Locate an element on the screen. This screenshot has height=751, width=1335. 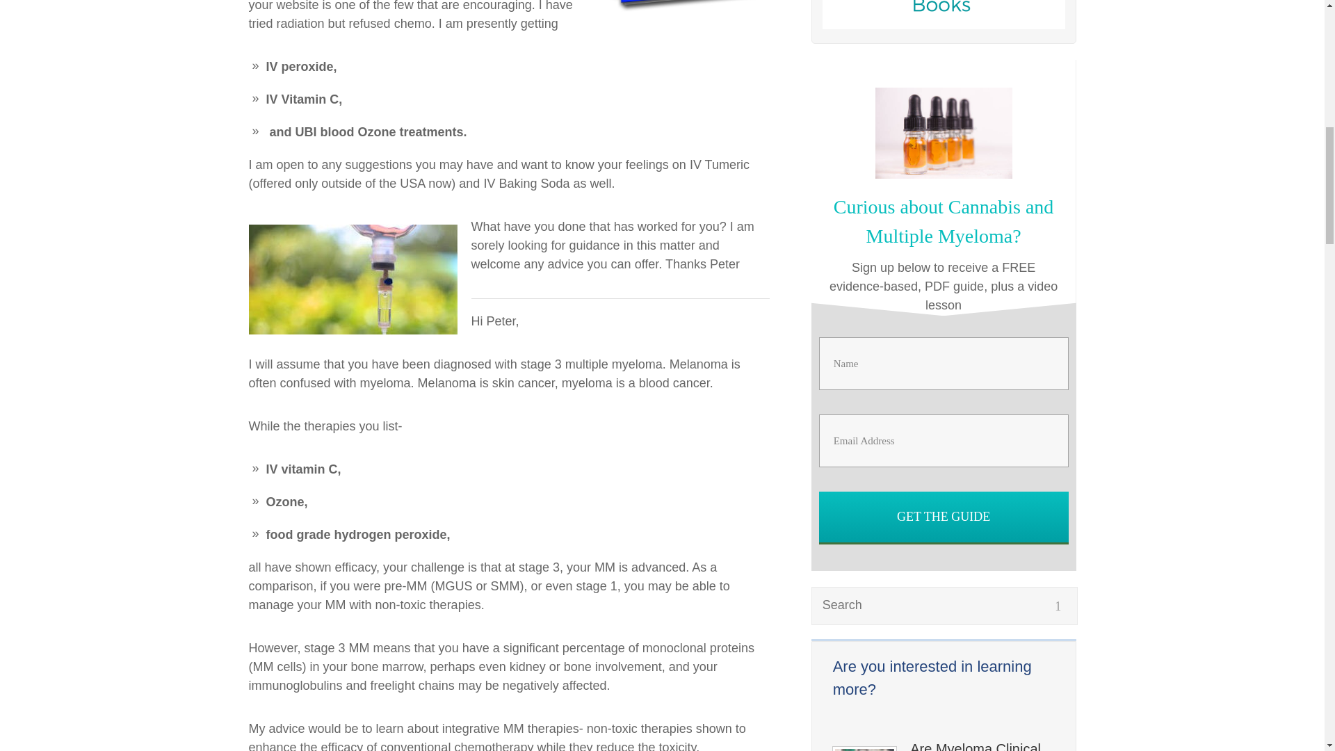
Are Myeloma Clinical Trials Too Good To Be True? is located at coordinates (982, 745).